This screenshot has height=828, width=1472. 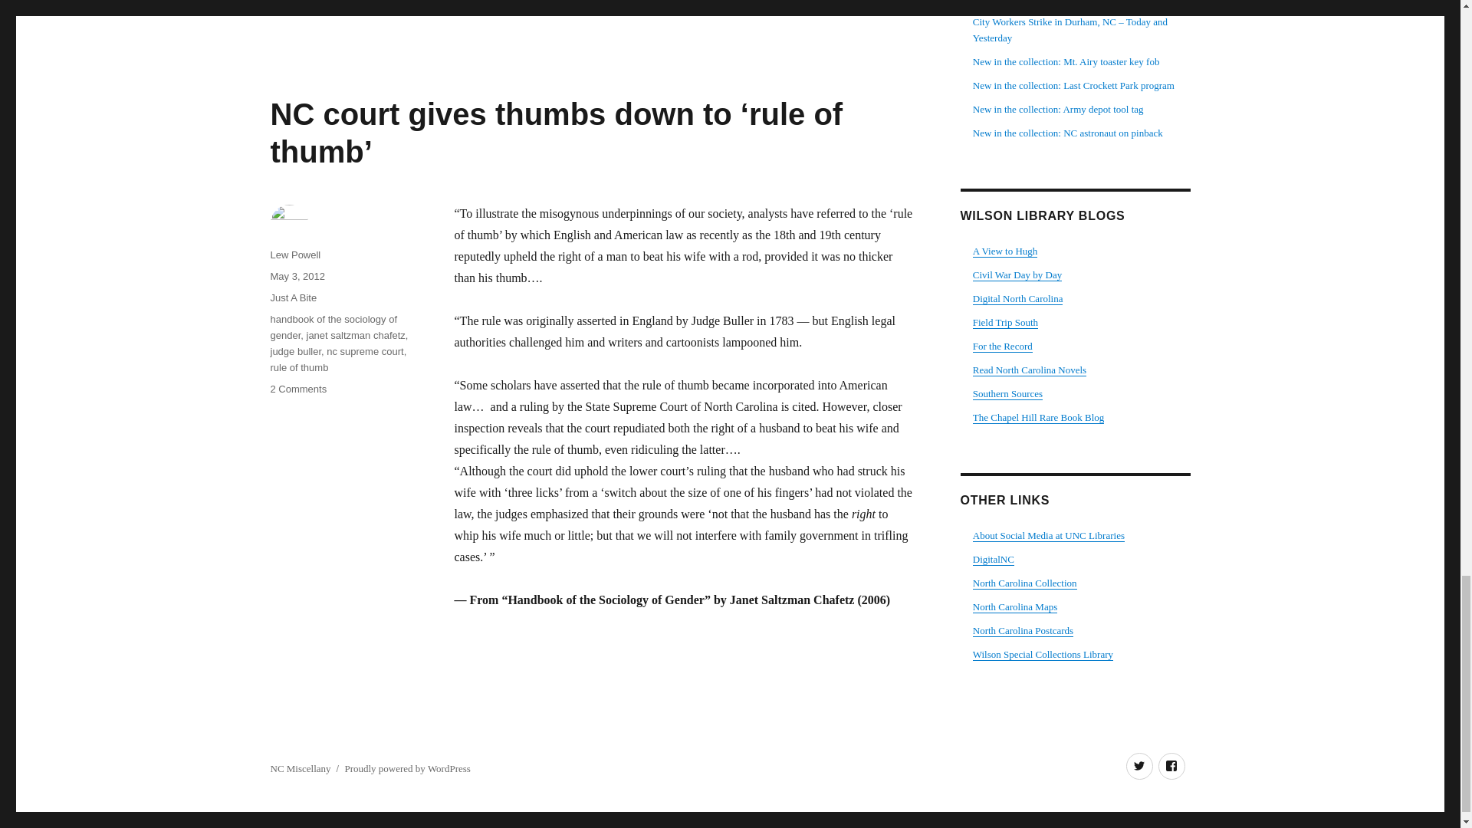 What do you see at coordinates (356, 334) in the screenshot?
I see `janet saltzman chafetz` at bounding box center [356, 334].